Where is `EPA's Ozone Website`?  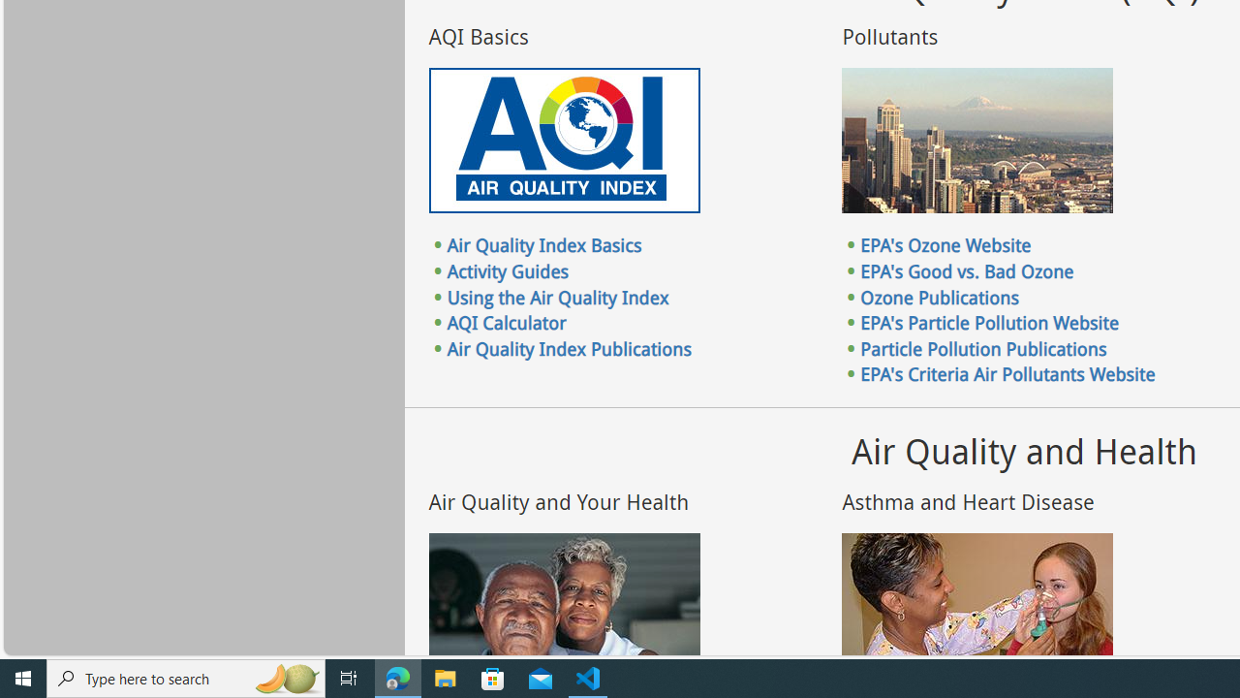
EPA's Ozone Website is located at coordinates (945, 245).